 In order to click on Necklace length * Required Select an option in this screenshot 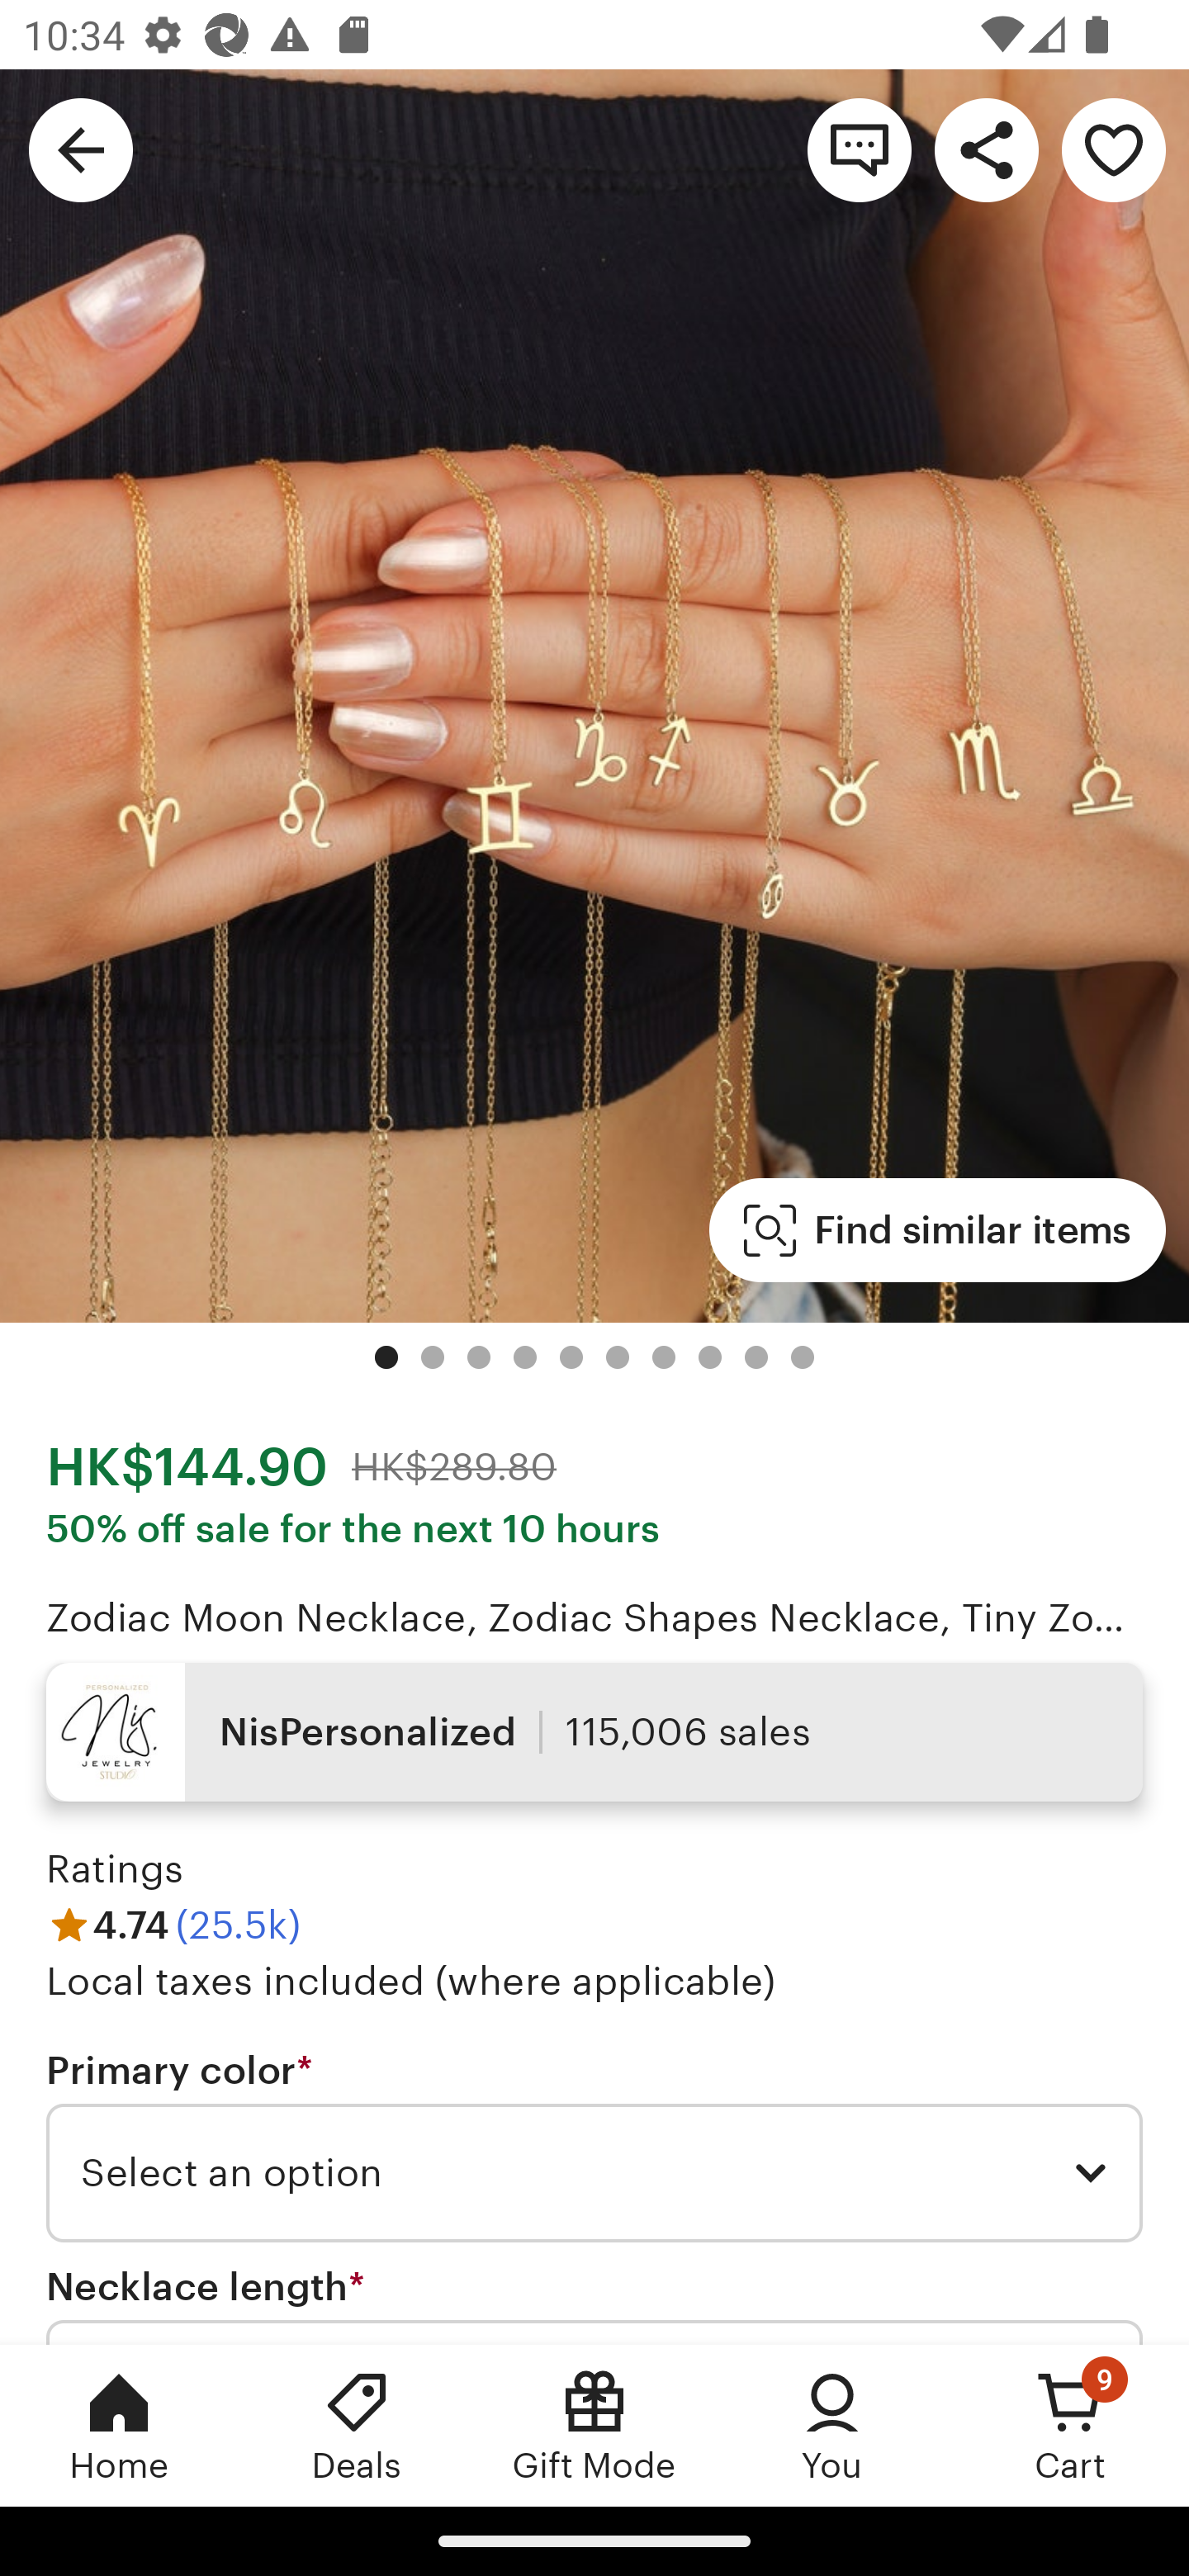, I will do `click(594, 2304)`.